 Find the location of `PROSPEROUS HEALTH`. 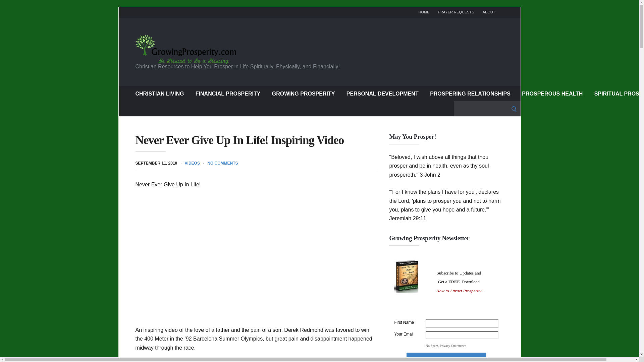

PROSPEROUS HEALTH is located at coordinates (552, 93).